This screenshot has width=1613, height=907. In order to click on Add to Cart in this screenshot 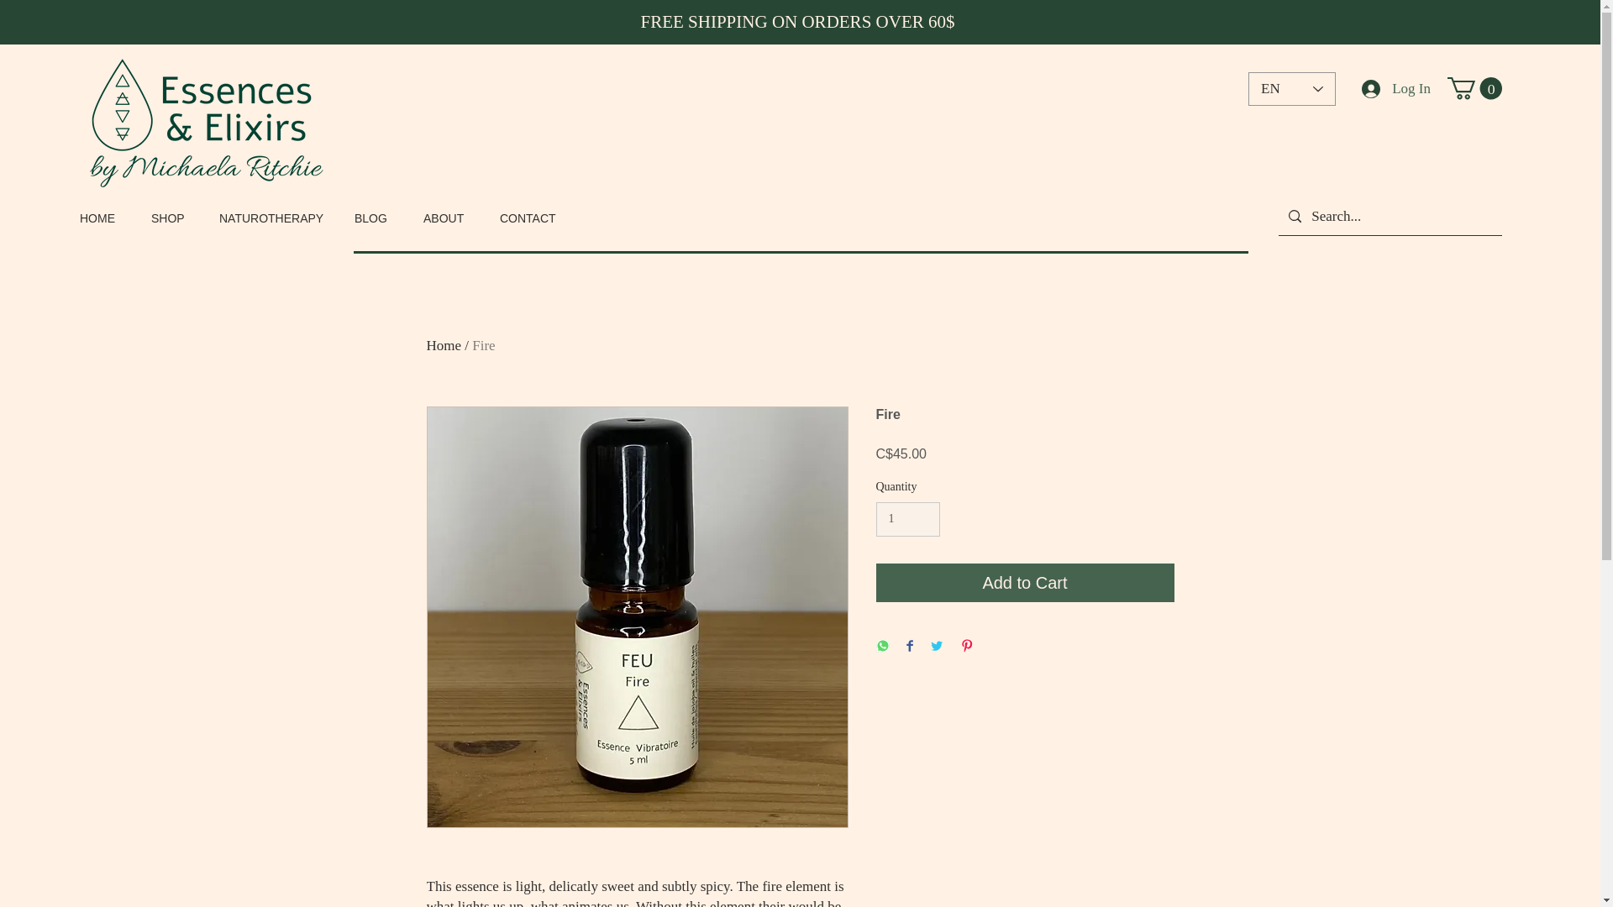, I will do `click(1025, 583)`.